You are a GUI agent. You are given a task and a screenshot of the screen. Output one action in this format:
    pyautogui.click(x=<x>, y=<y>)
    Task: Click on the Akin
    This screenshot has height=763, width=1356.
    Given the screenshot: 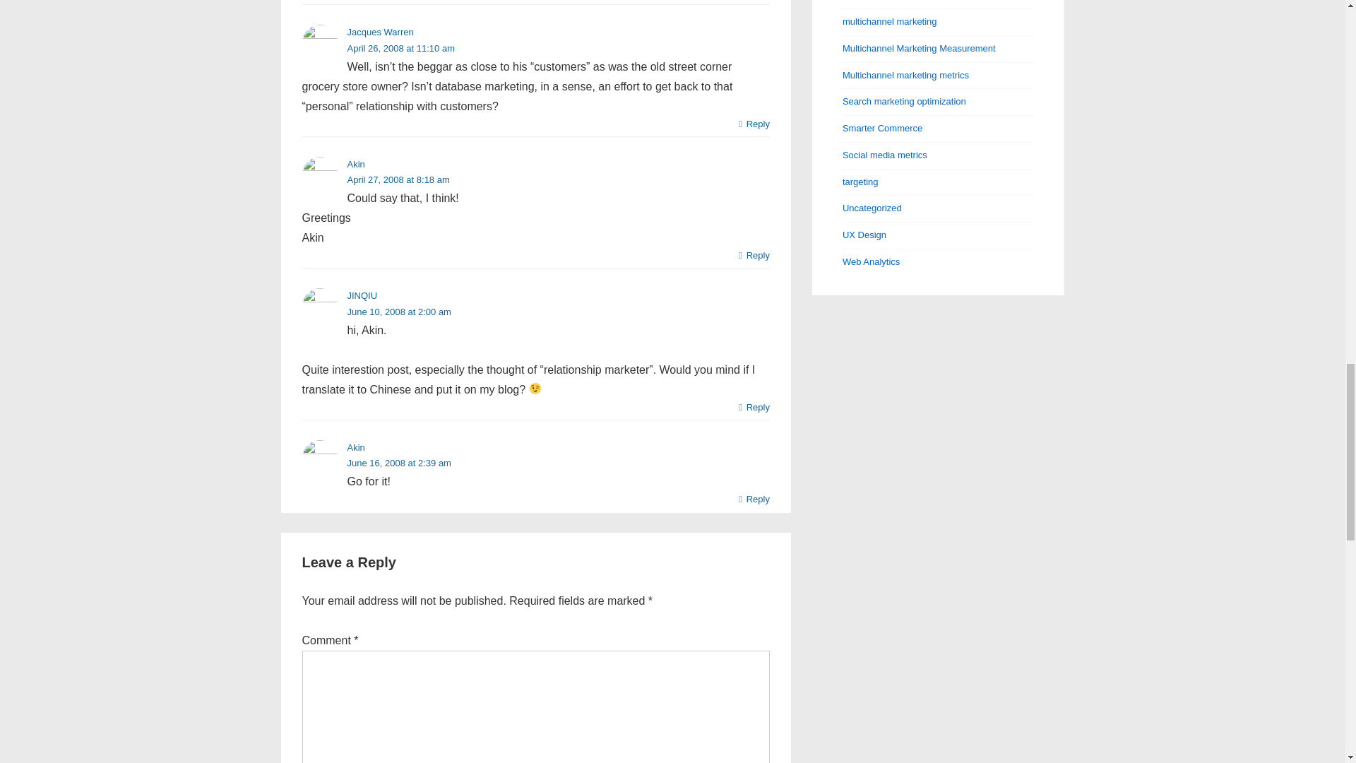 What is the action you would take?
    pyautogui.click(x=356, y=448)
    